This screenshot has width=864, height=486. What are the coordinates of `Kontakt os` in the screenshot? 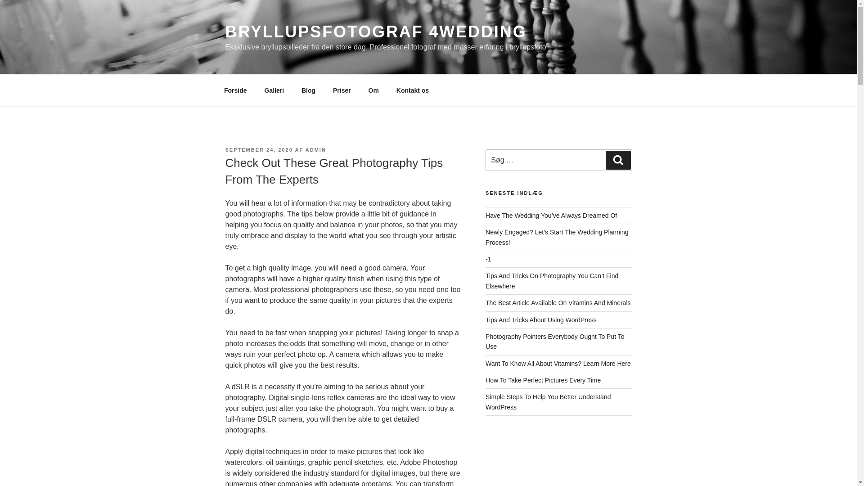 It's located at (412, 90).